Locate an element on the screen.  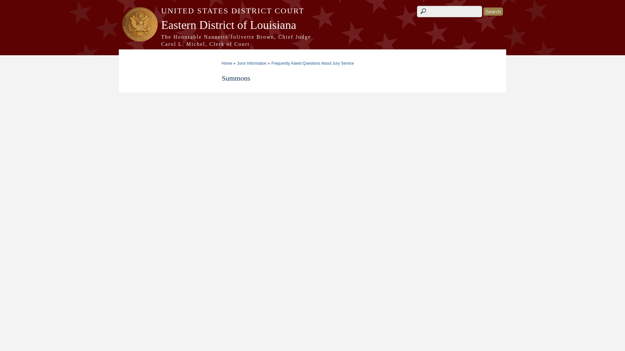
Home is located at coordinates (312, 25).